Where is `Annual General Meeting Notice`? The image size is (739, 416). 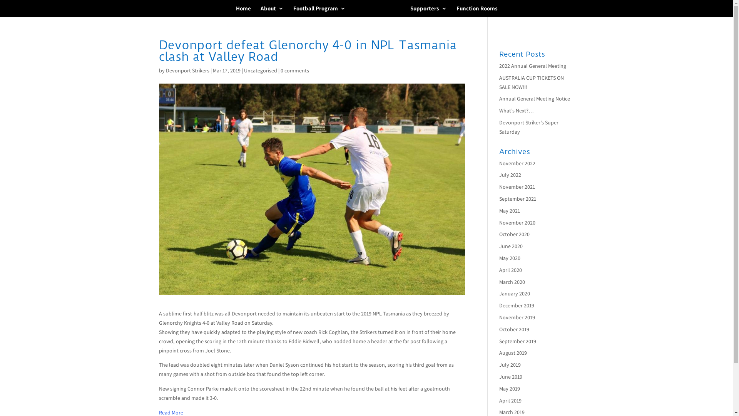
Annual General Meeting Notice is located at coordinates (535, 99).